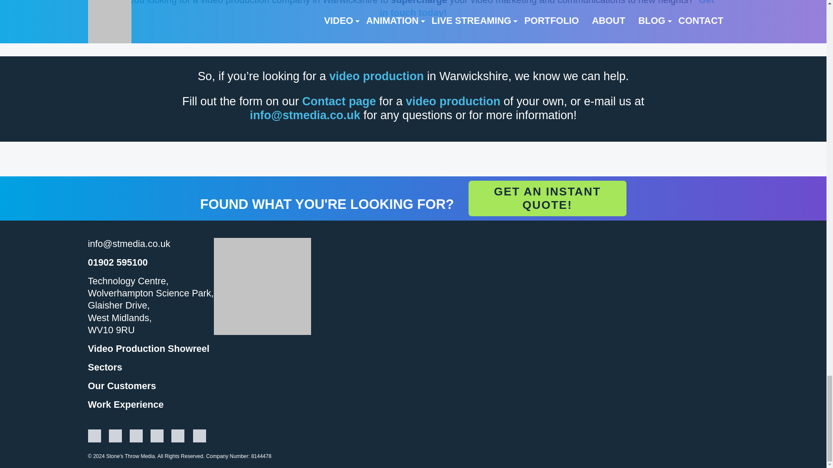 This screenshot has width=833, height=468. I want to click on Facebook, so click(200, 438).